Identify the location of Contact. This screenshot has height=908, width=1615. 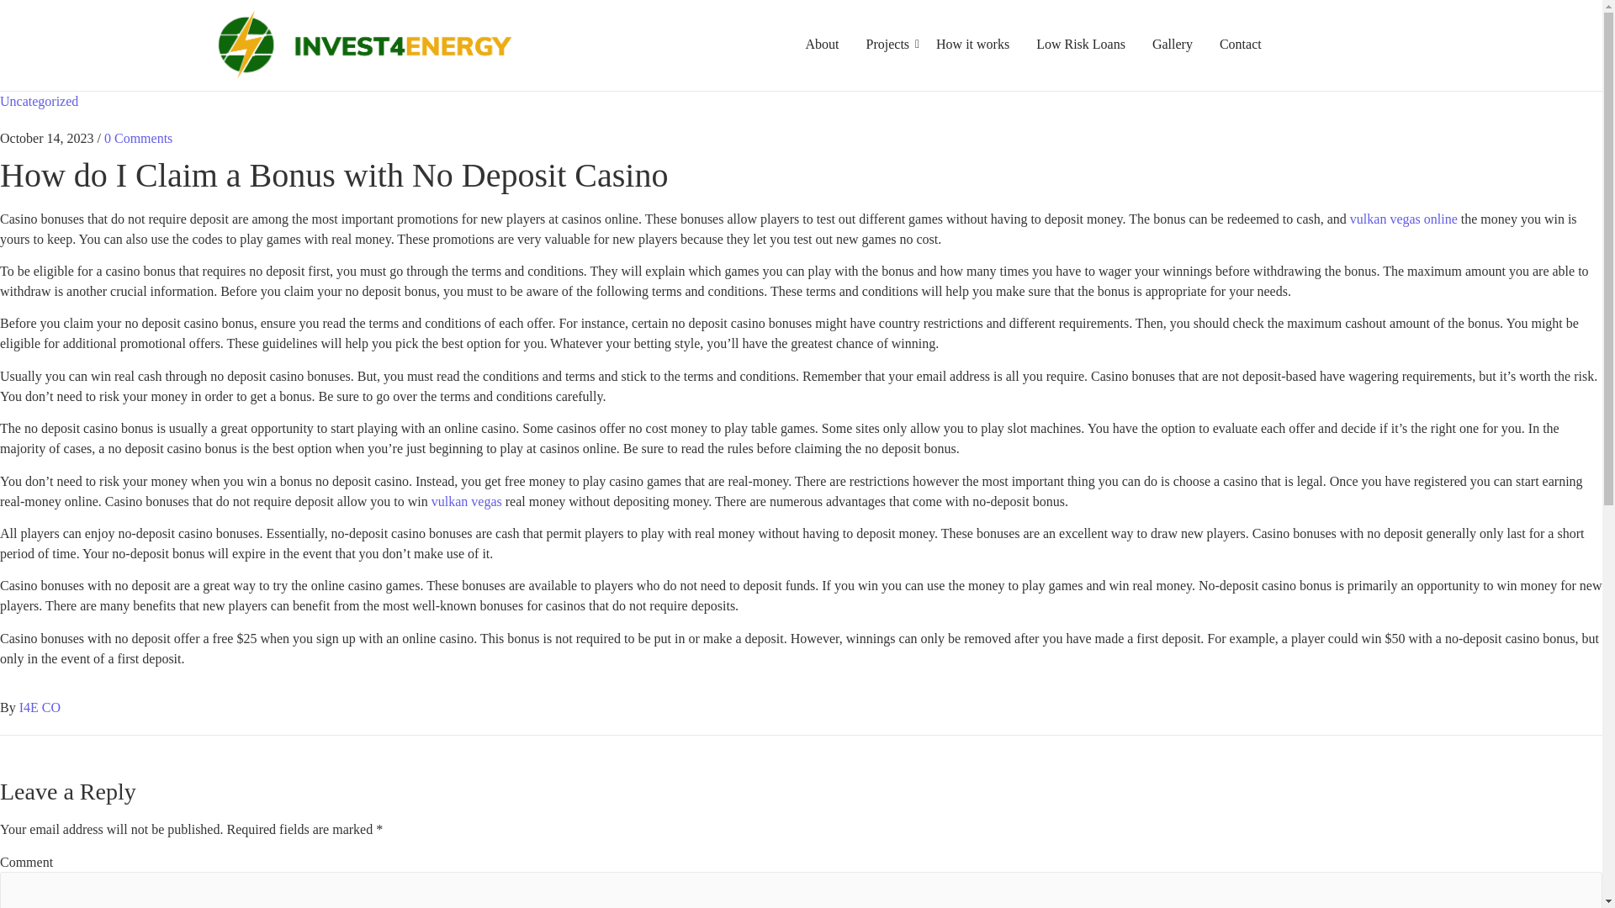
(1241, 44).